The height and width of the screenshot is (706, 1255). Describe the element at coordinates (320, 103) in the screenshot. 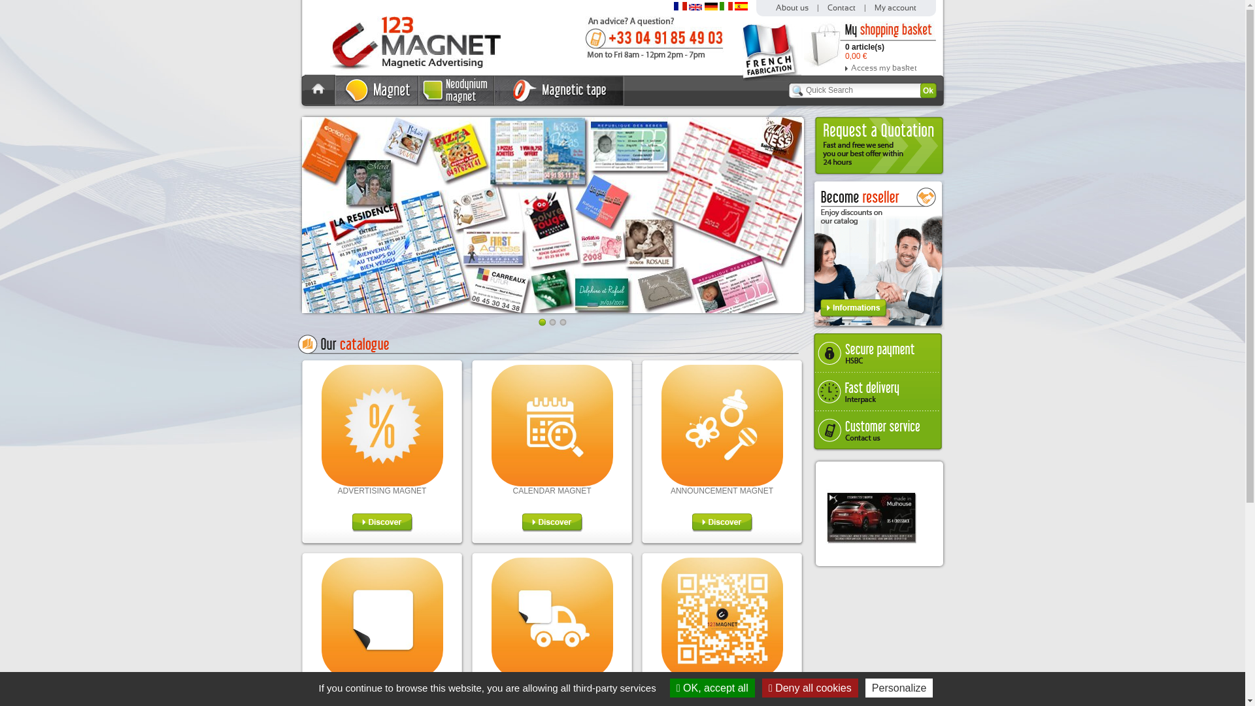

I see `Home` at that location.